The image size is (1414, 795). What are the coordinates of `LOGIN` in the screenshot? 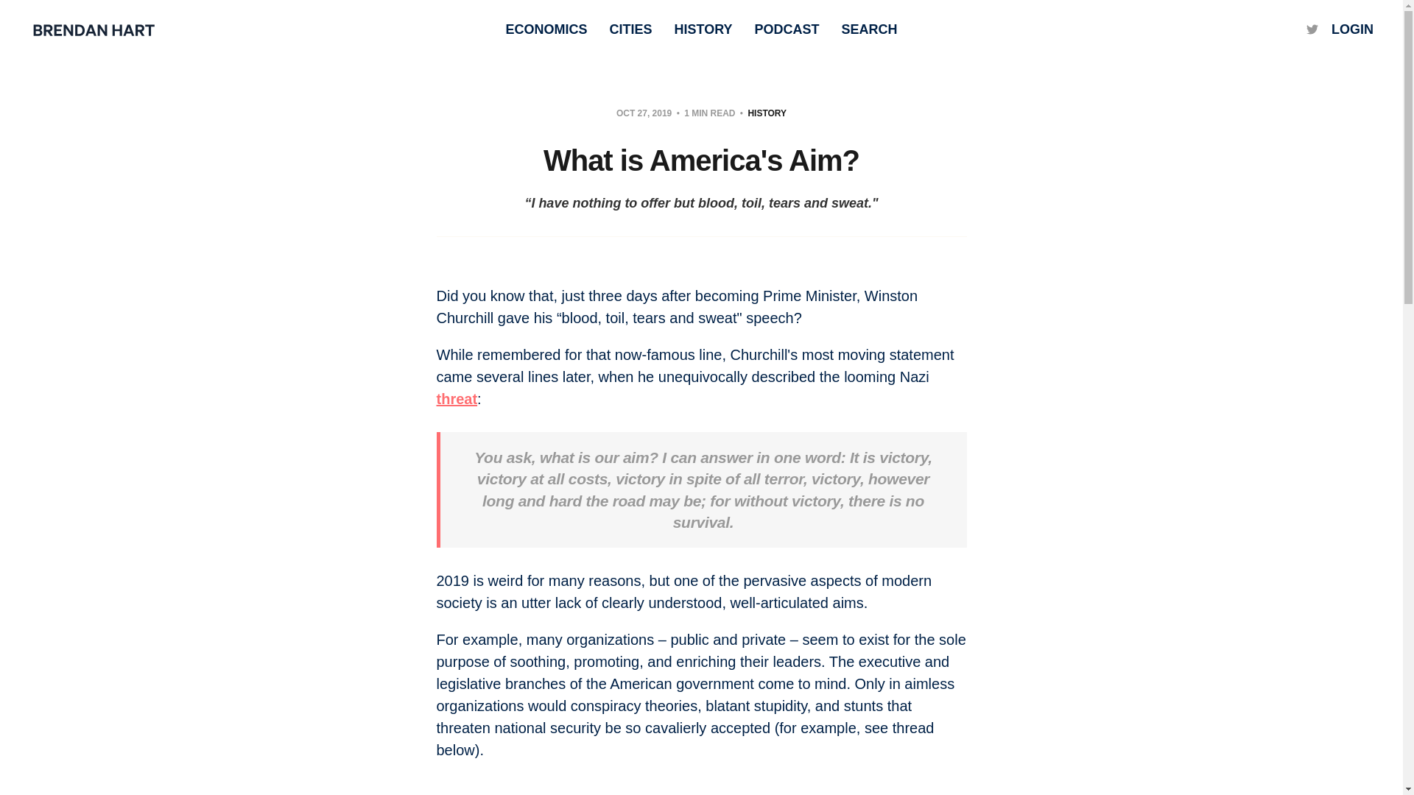 It's located at (1352, 29).